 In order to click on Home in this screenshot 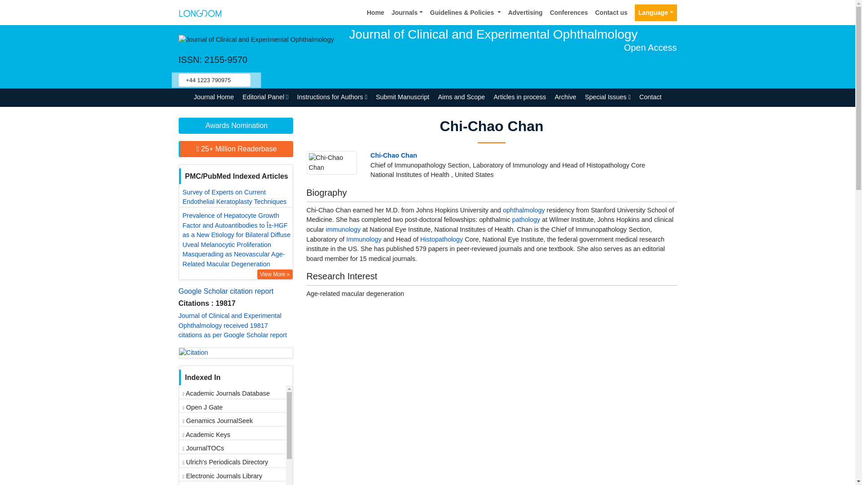, I will do `click(375, 13)`.